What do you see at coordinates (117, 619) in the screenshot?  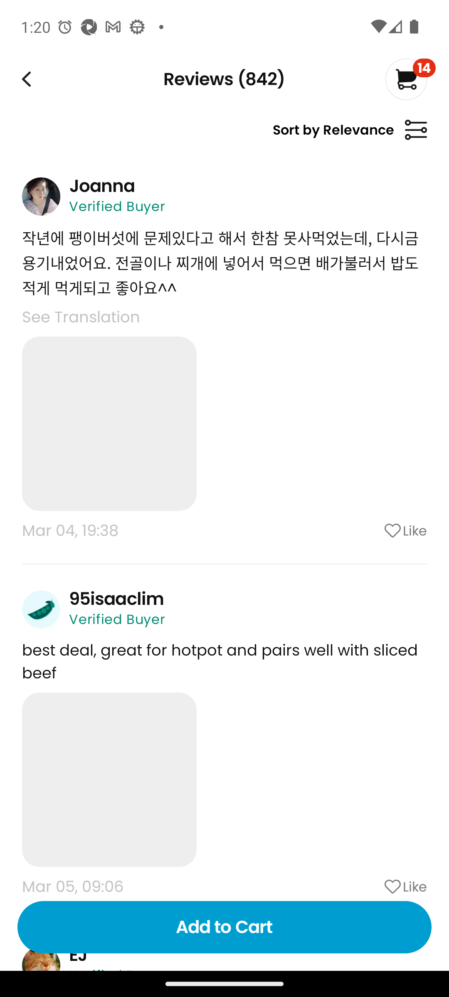 I see `Verified Buyer` at bounding box center [117, 619].